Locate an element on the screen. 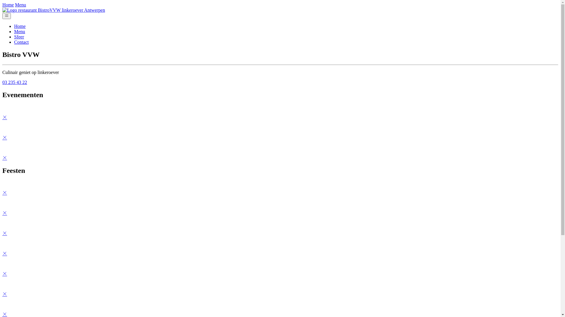  Contact is located at coordinates (21, 42).